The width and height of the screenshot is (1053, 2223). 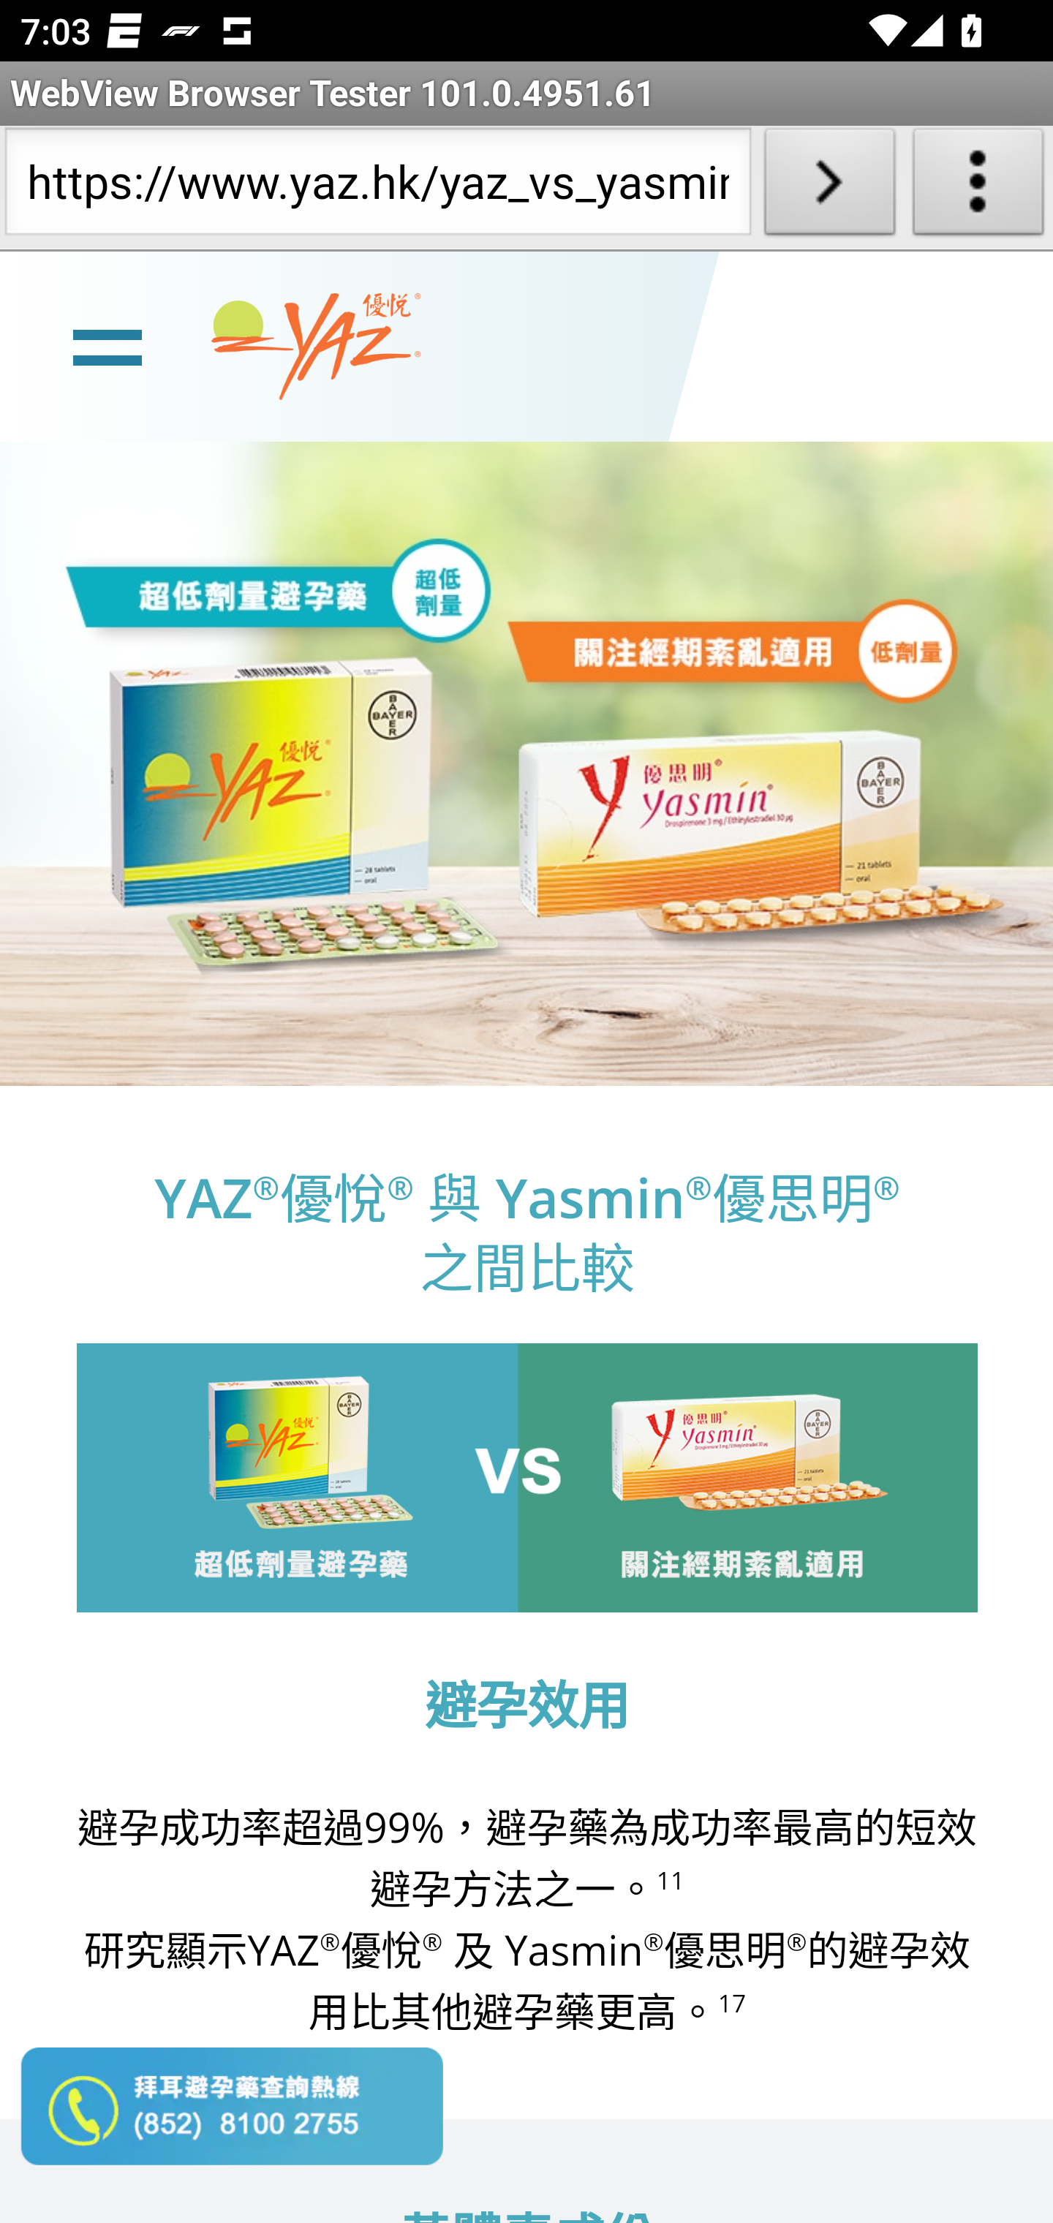 I want to click on About WebView, so click(x=978, y=187).